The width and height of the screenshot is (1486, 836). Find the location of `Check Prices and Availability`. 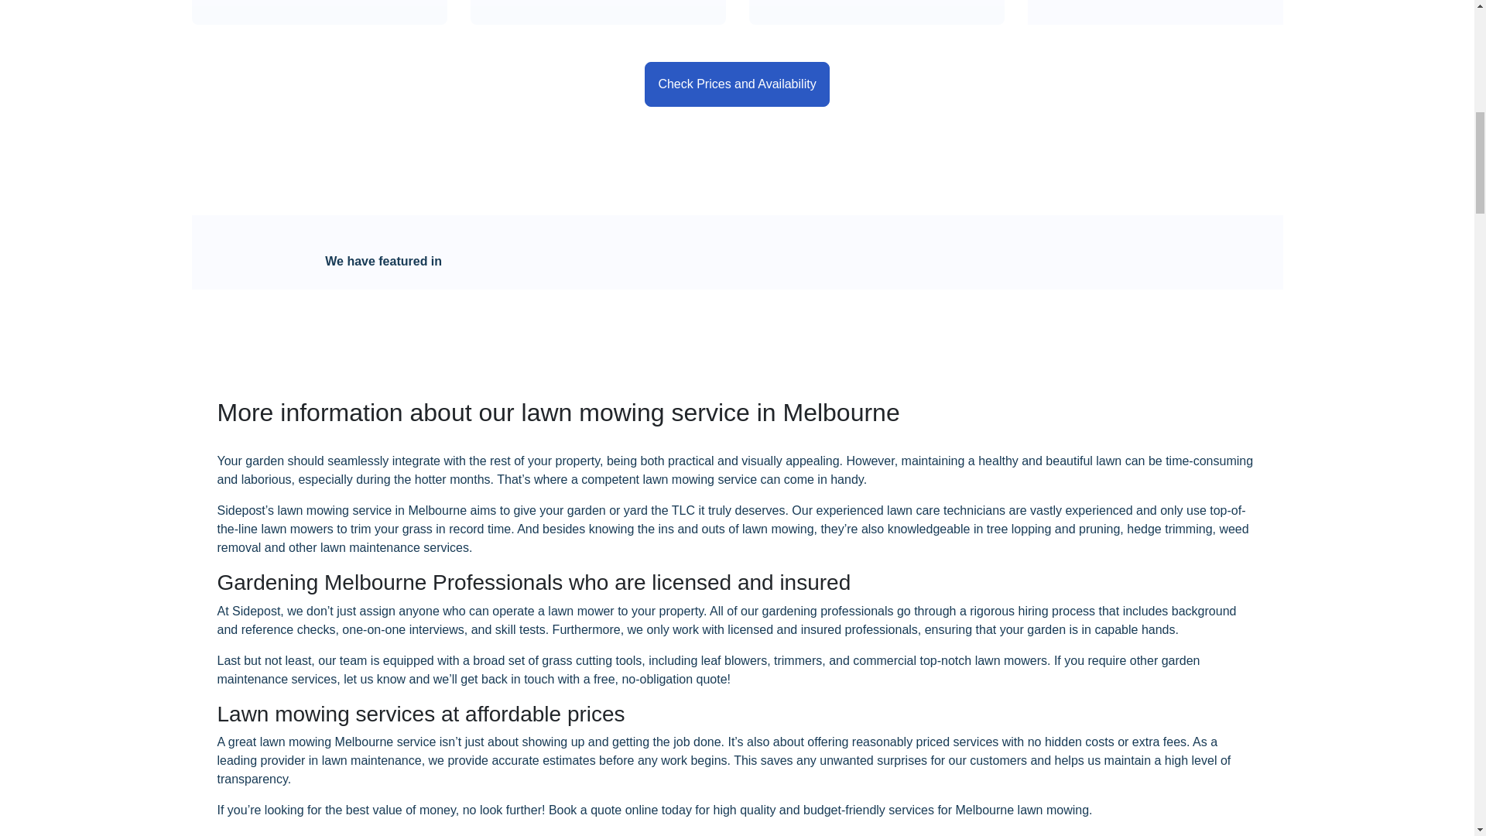

Check Prices and Availability is located at coordinates (737, 84).